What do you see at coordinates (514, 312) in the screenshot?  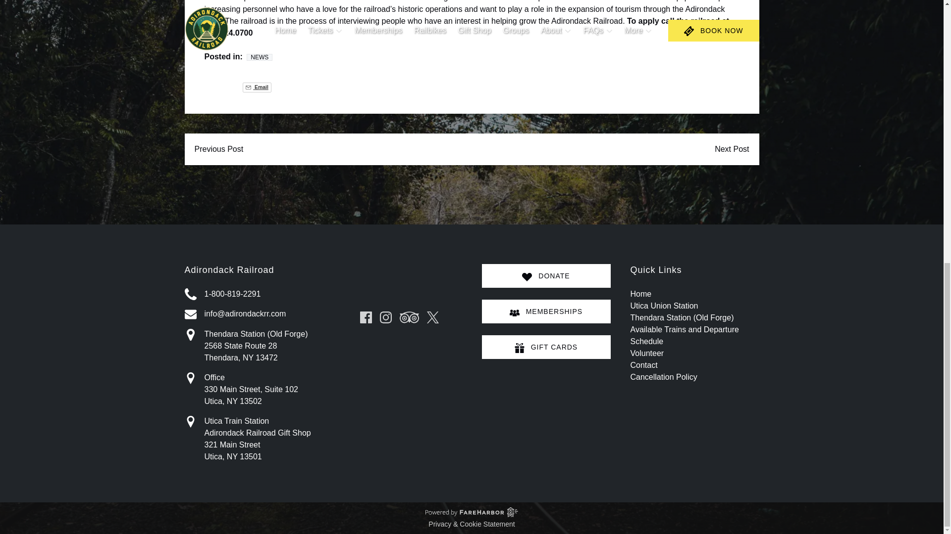 I see `USERS` at bounding box center [514, 312].